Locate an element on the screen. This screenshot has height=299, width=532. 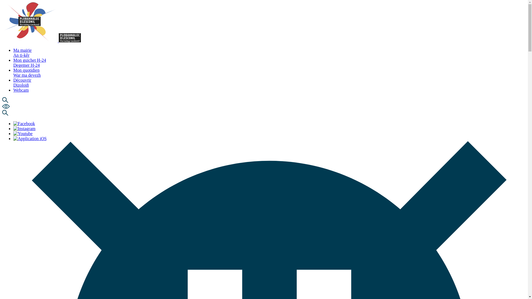
Webcam is located at coordinates (21, 90).